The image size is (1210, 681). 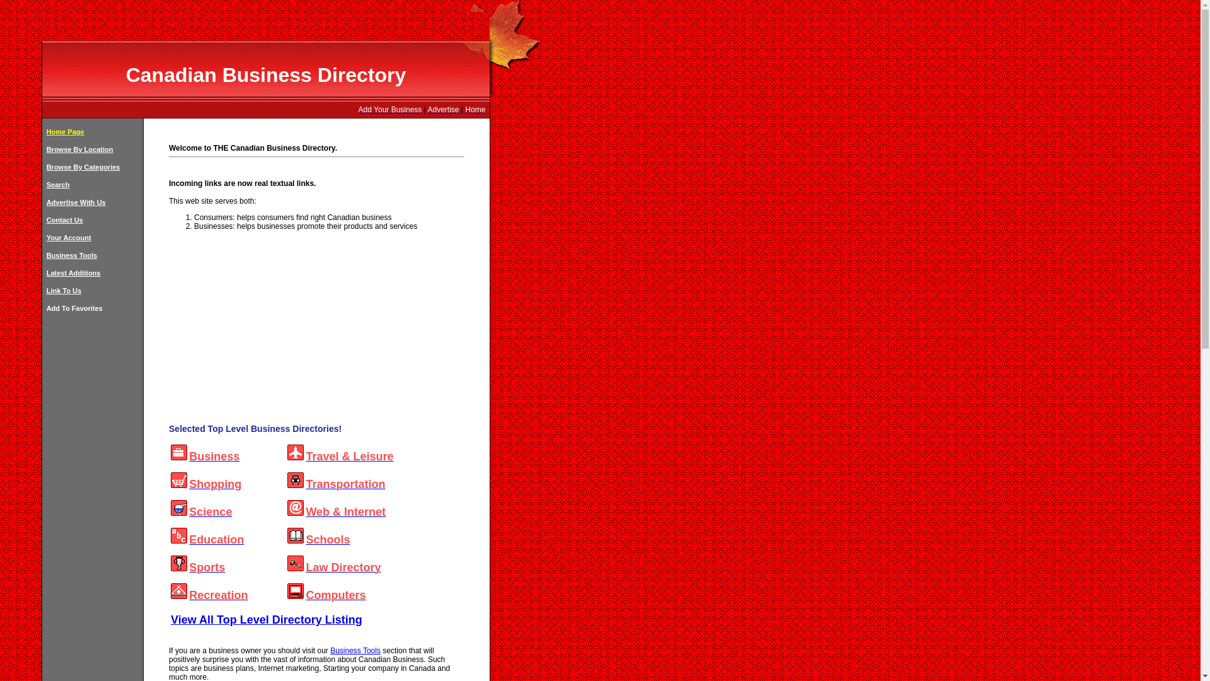 I want to click on Business, so click(x=214, y=458).